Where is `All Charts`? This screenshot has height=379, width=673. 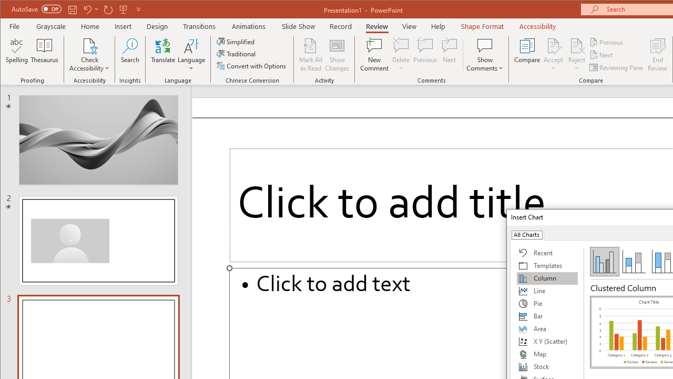
All Charts is located at coordinates (526, 234).